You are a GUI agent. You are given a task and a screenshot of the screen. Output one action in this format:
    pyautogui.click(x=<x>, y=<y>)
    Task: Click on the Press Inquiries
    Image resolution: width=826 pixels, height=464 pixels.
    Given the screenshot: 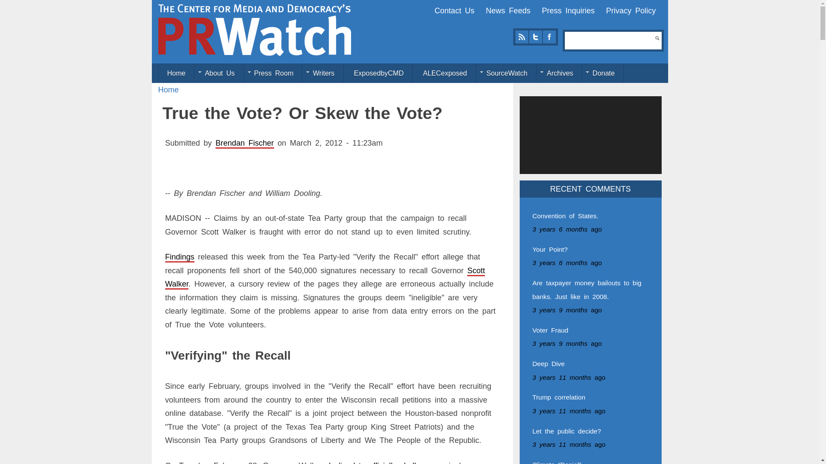 What is the action you would take?
    pyautogui.click(x=568, y=10)
    